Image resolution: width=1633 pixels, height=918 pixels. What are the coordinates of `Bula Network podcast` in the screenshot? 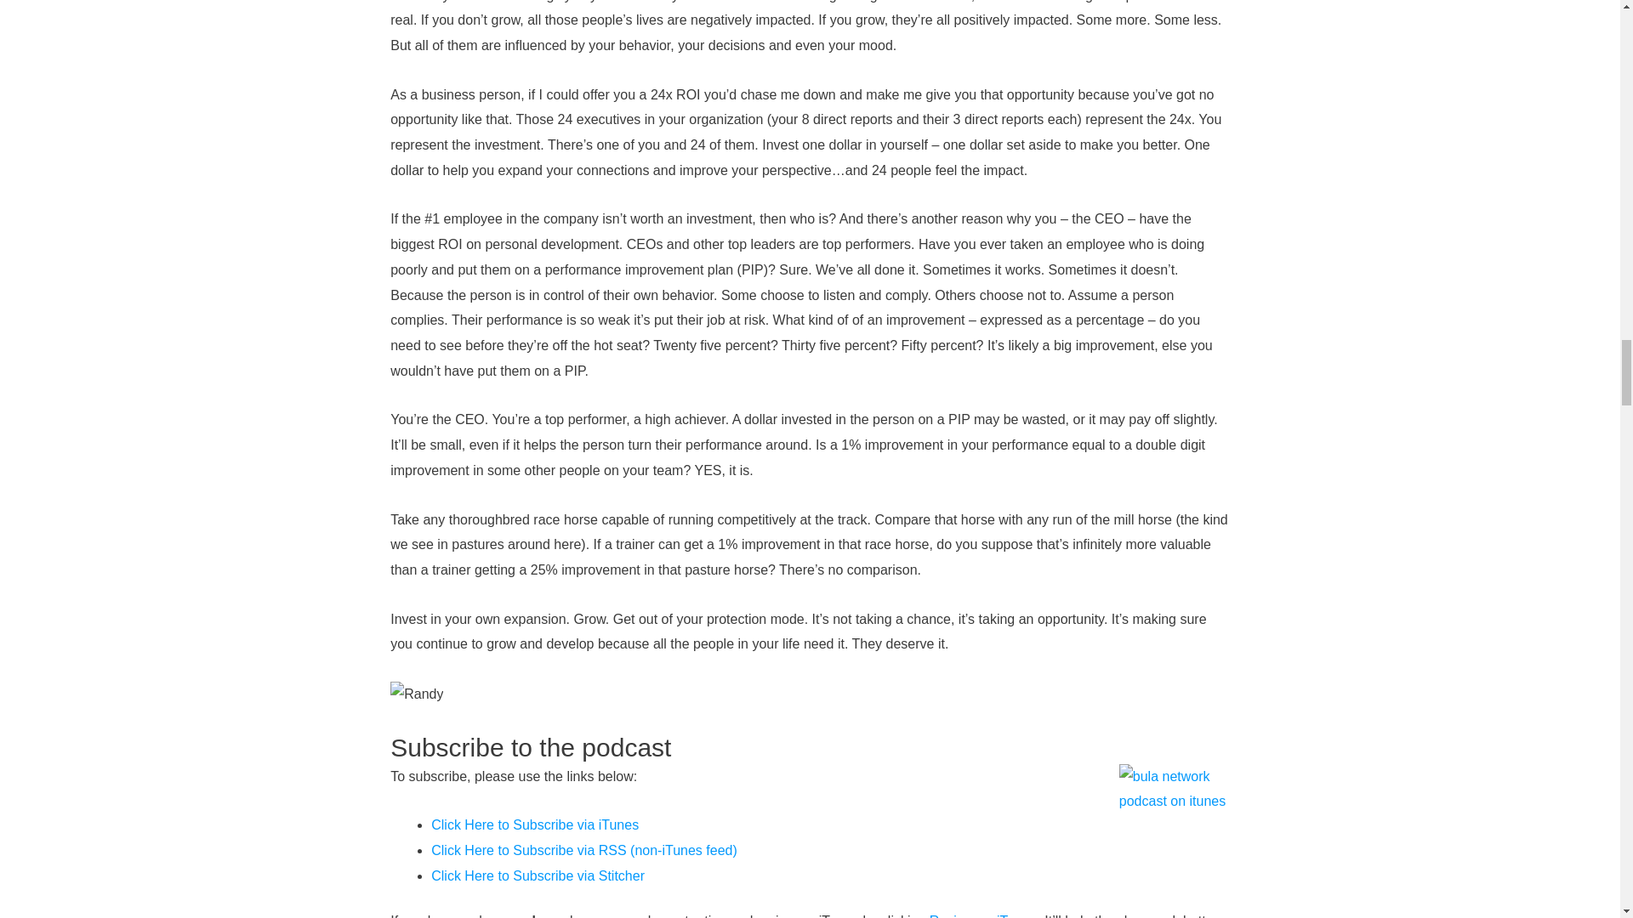 It's located at (538, 875).